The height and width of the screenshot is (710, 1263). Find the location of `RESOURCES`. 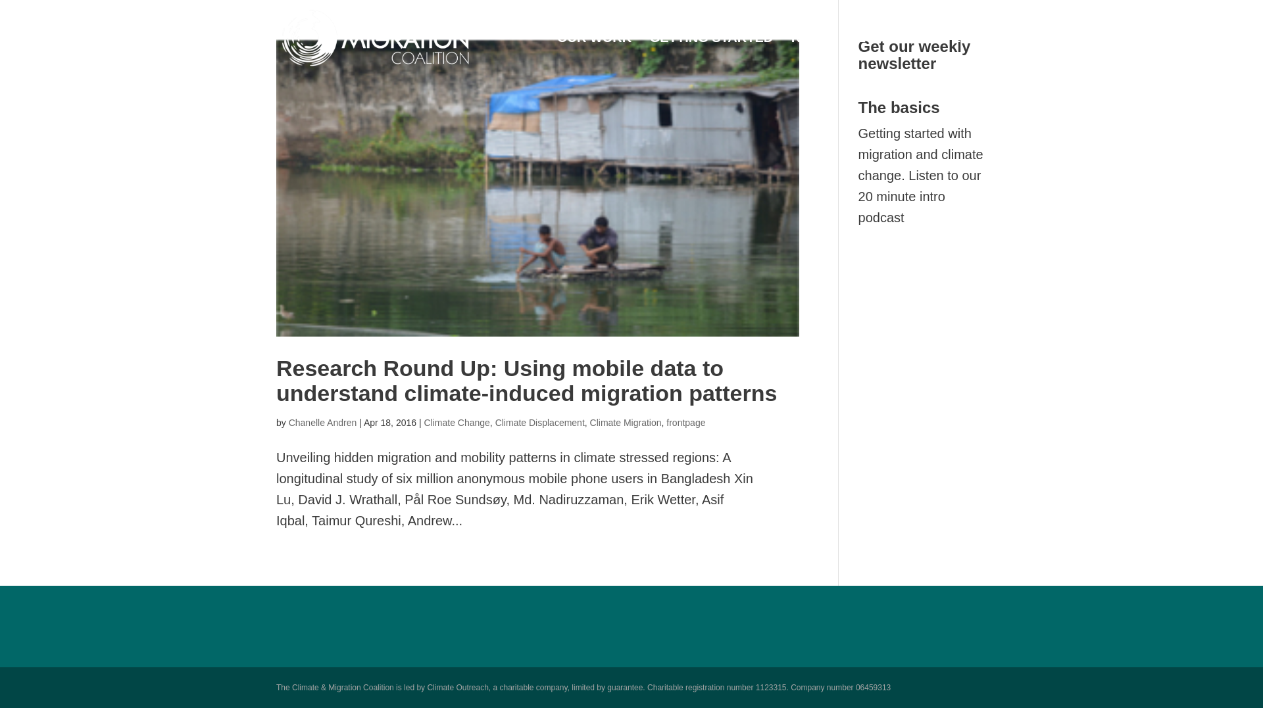

RESOURCES is located at coordinates (839, 54).